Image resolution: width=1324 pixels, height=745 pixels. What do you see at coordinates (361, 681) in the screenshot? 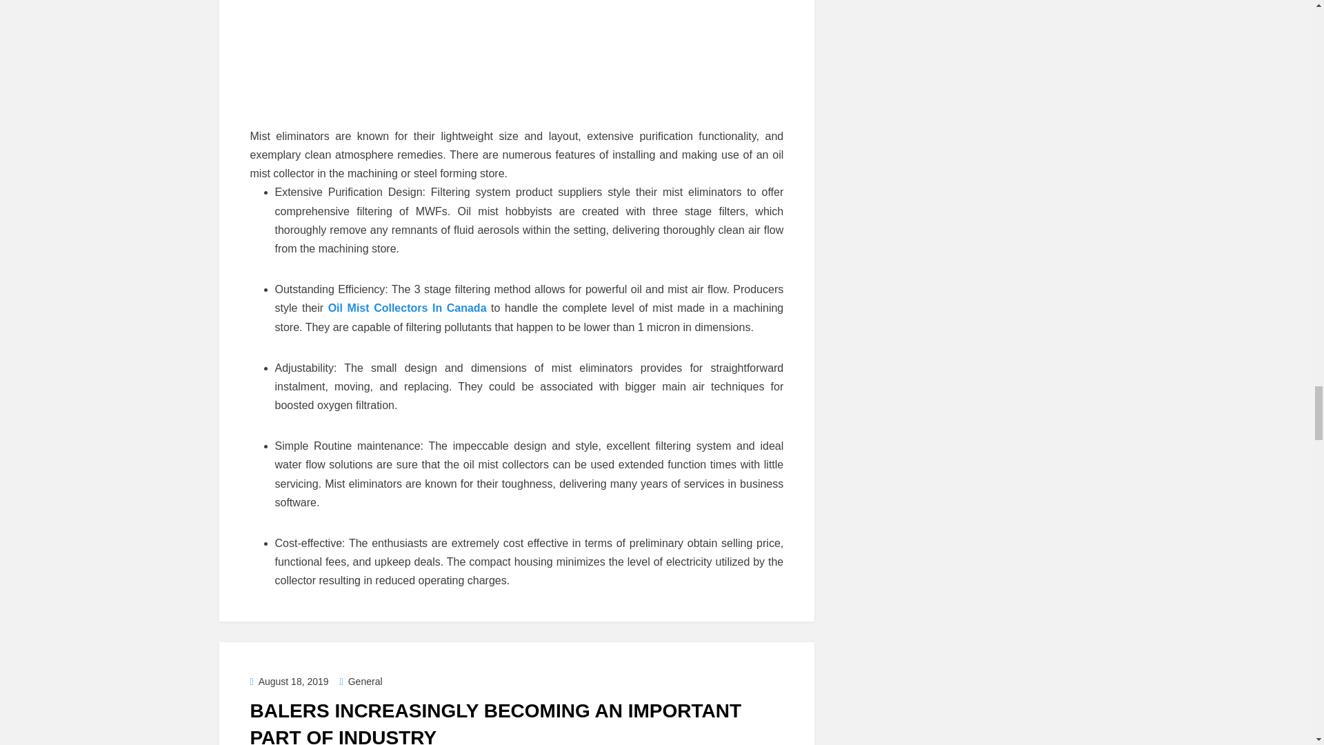
I see `General` at bounding box center [361, 681].